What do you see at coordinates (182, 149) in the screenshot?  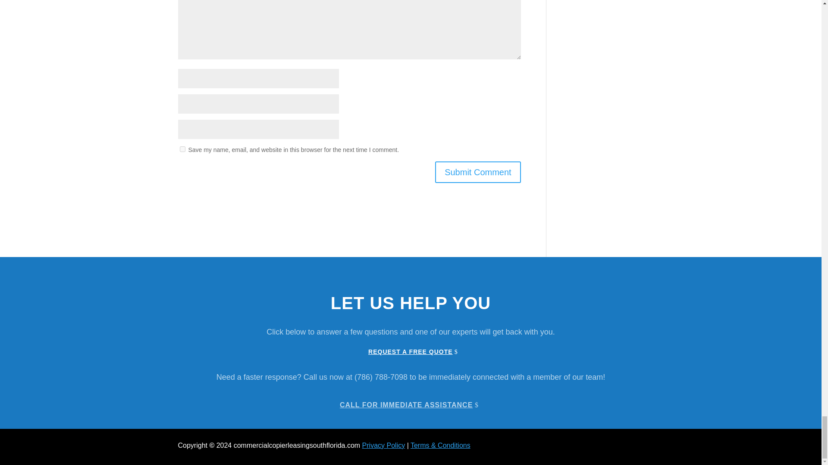 I see `yes` at bounding box center [182, 149].